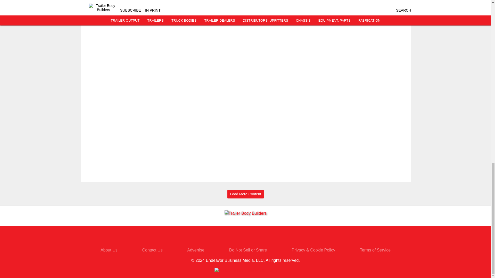  I want to click on Convention Calendar November 2014, so click(144, 2).